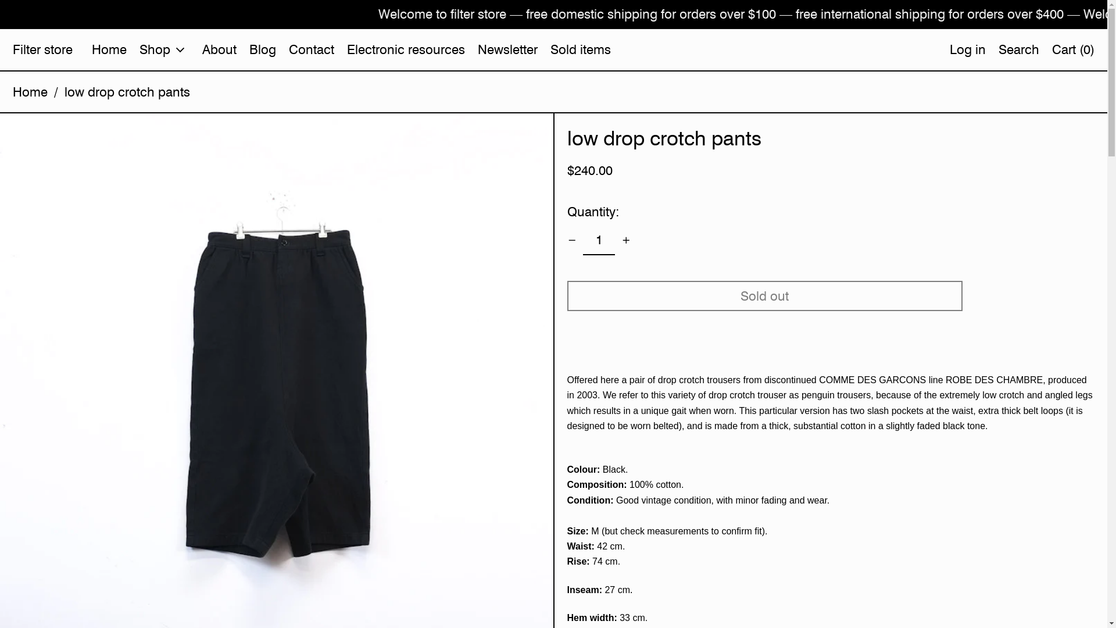 This screenshot has height=628, width=1116. I want to click on Home, so click(109, 49).